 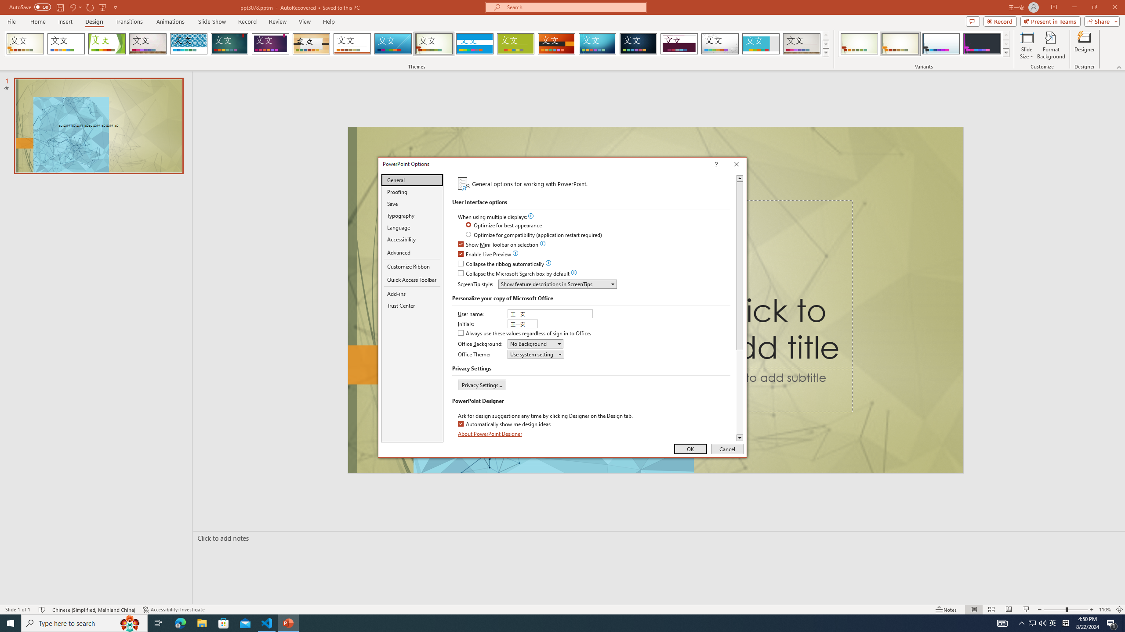 I want to click on Wisp Variant 3, so click(x=941, y=44).